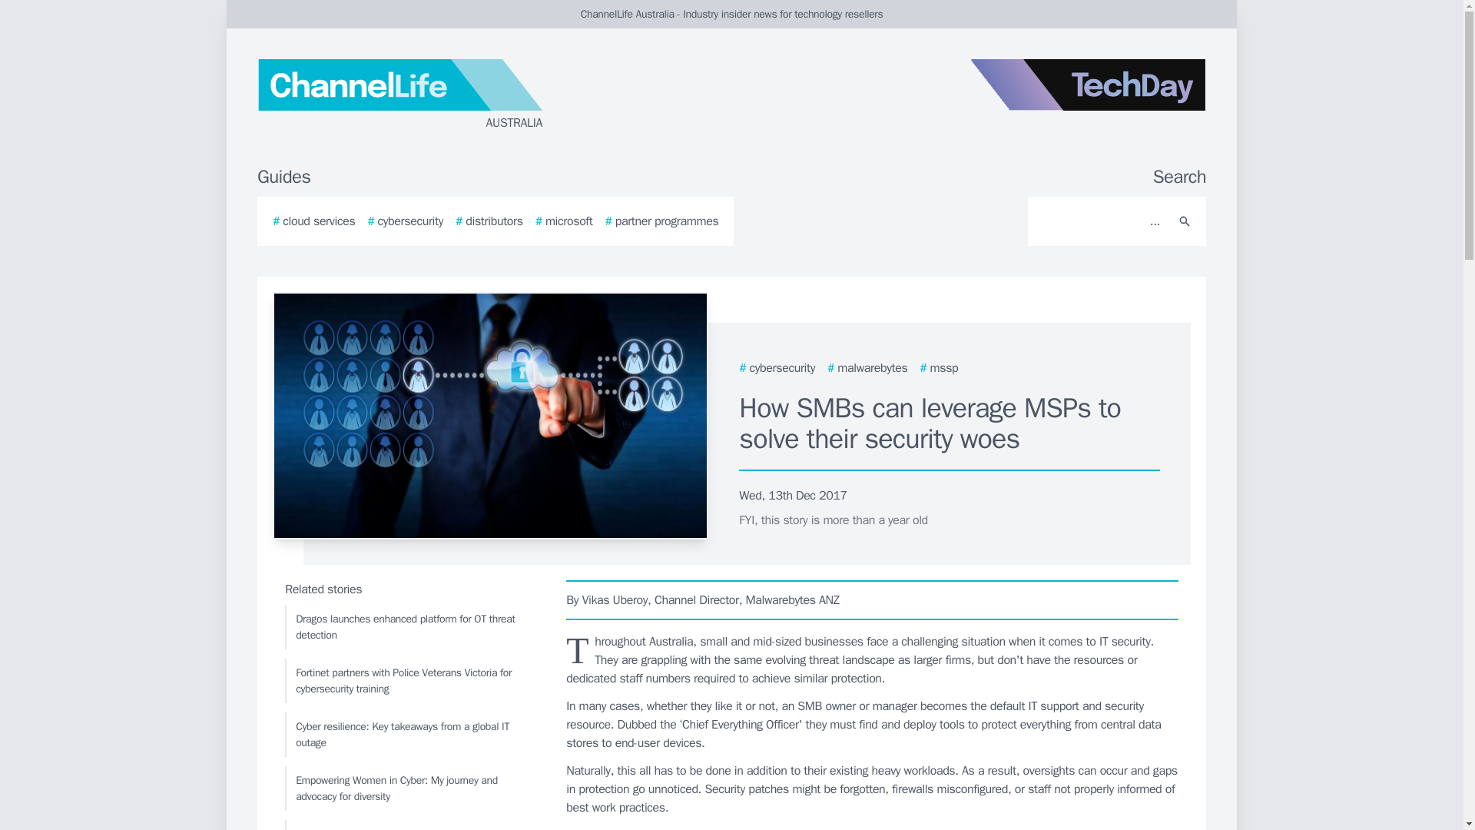 This screenshot has height=830, width=1475. Describe the element at coordinates (873, 599) in the screenshot. I see `By Vikas Uberoy, Channel Director, Malwarebytes ANZ` at that location.